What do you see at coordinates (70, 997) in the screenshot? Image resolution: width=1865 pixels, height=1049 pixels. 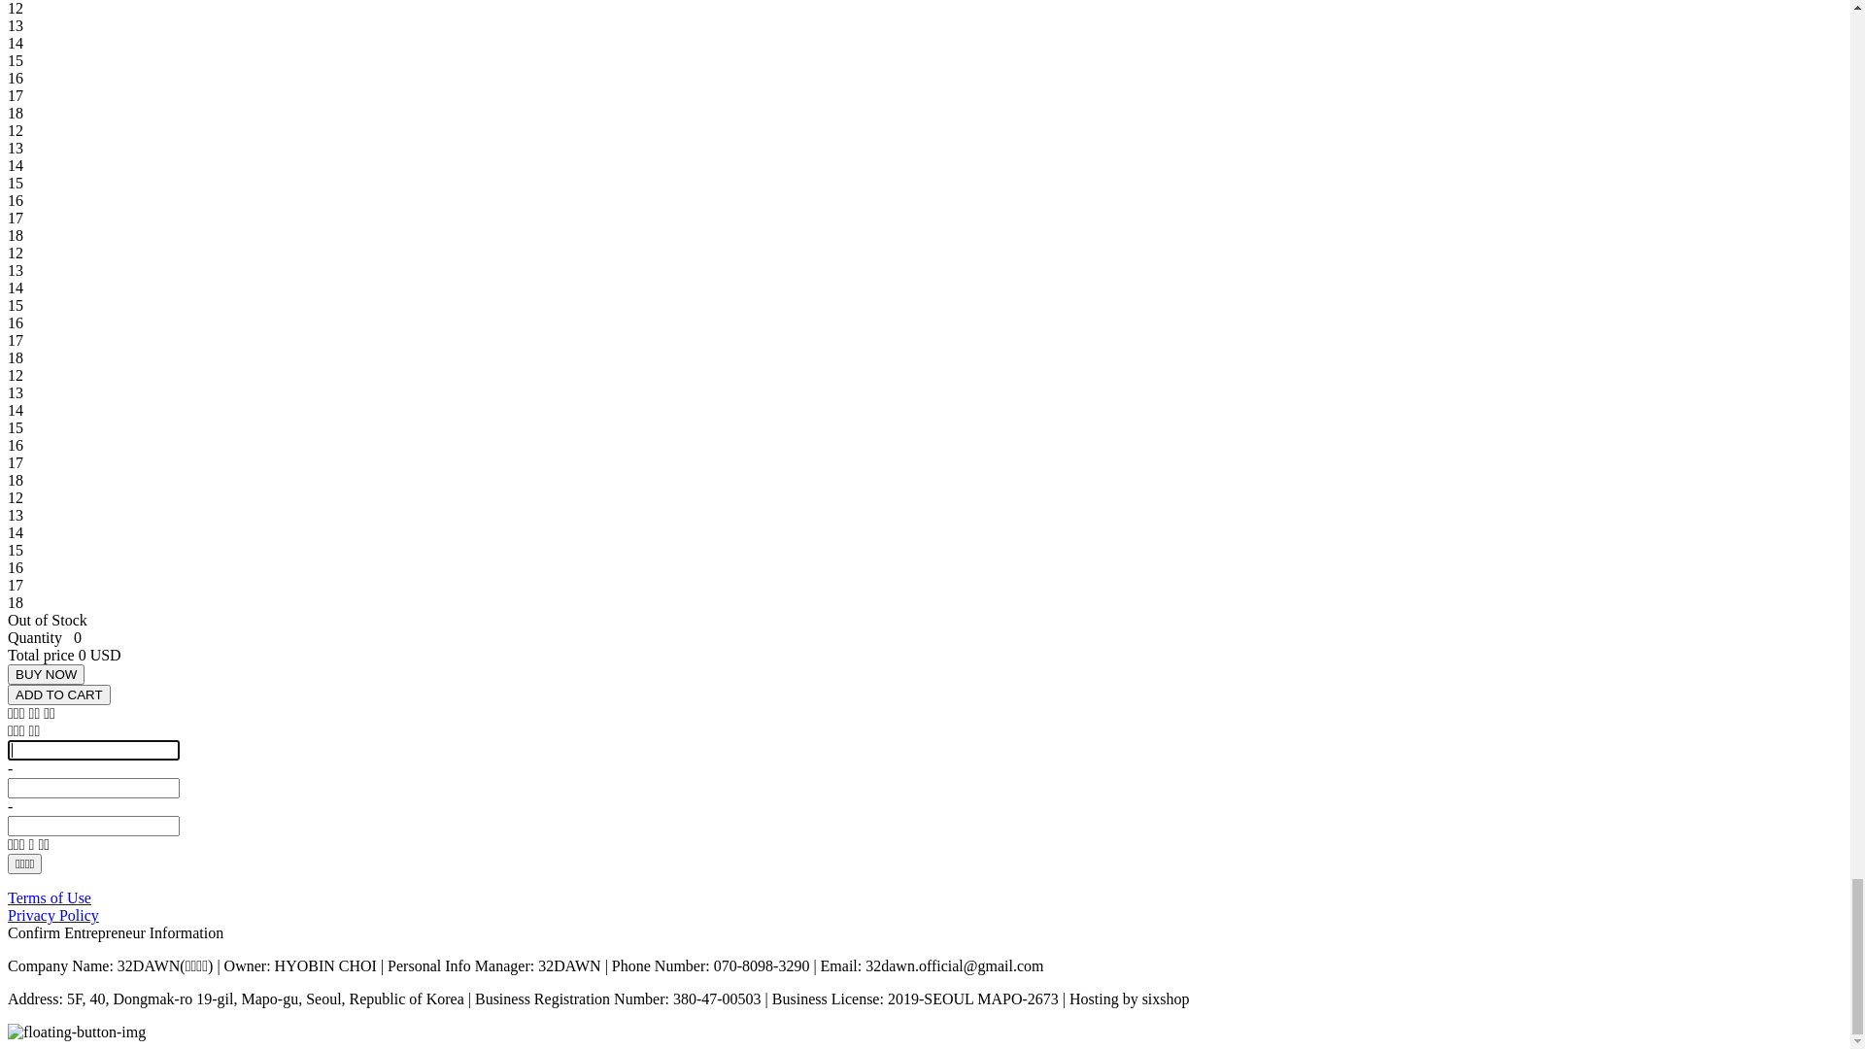 I see `PRESS` at bounding box center [70, 997].